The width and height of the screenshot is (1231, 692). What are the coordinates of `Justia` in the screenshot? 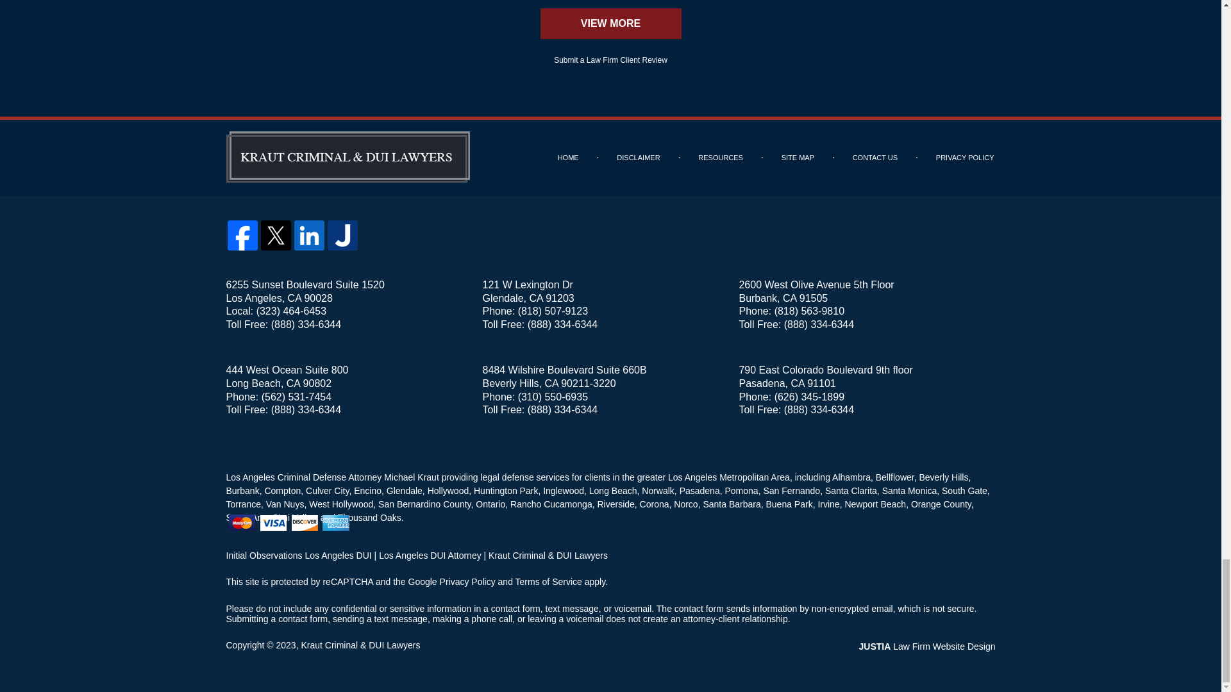 It's located at (342, 235).